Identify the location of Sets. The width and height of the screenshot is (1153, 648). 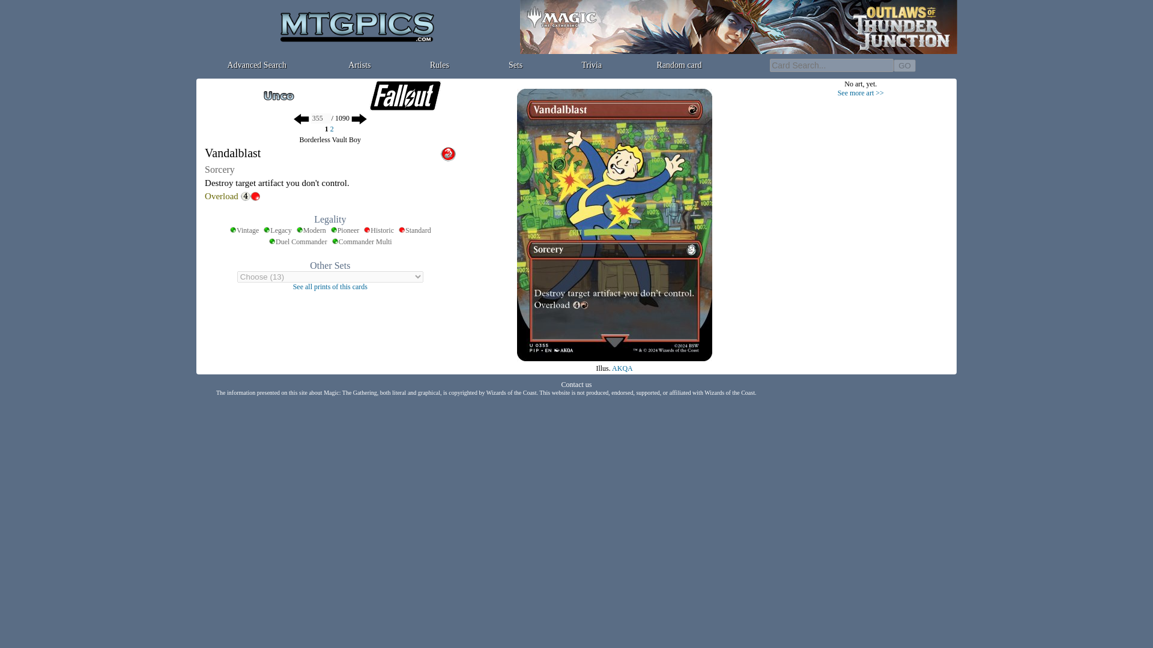
(515, 65).